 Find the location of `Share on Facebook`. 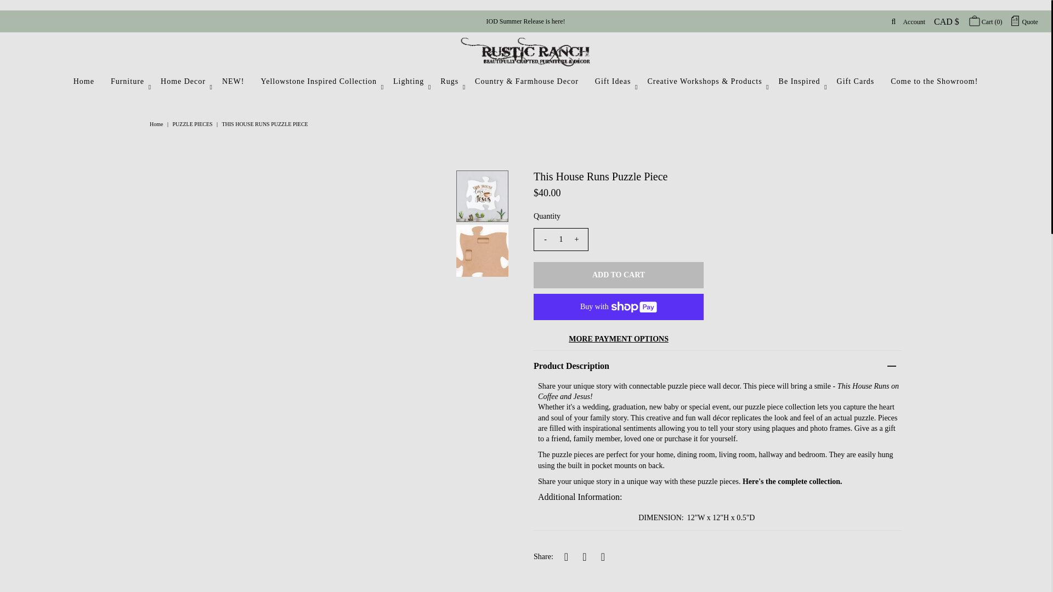

Share on Facebook is located at coordinates (566, 556).